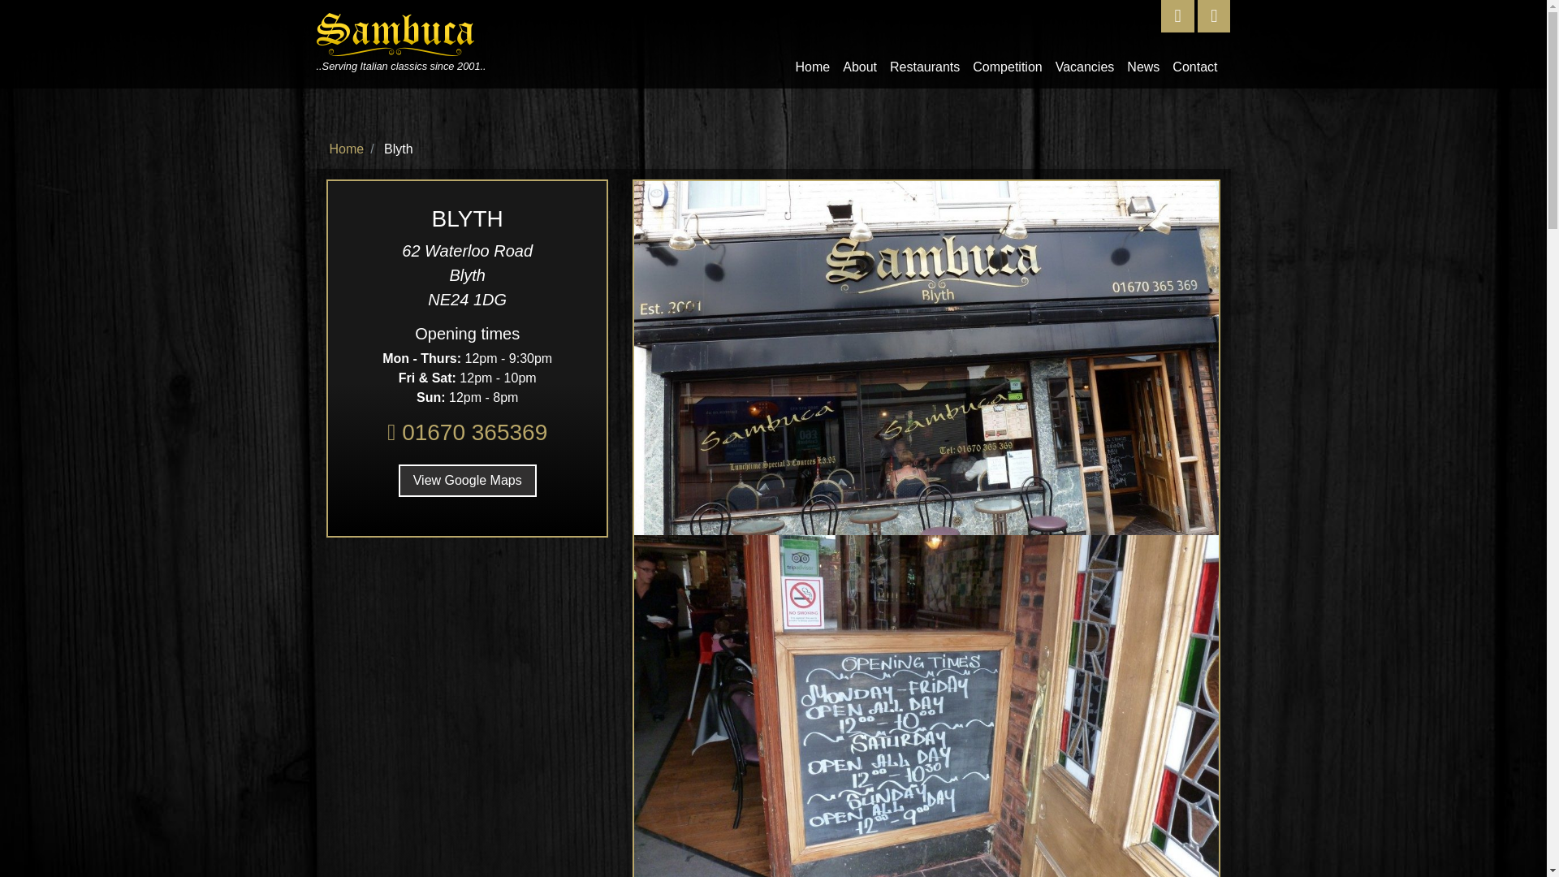 The width and height of the screenshot is (1559, 877). Describe the element at coordinates (925, 67) in the screenshot. I see `Restaurants` at that location.